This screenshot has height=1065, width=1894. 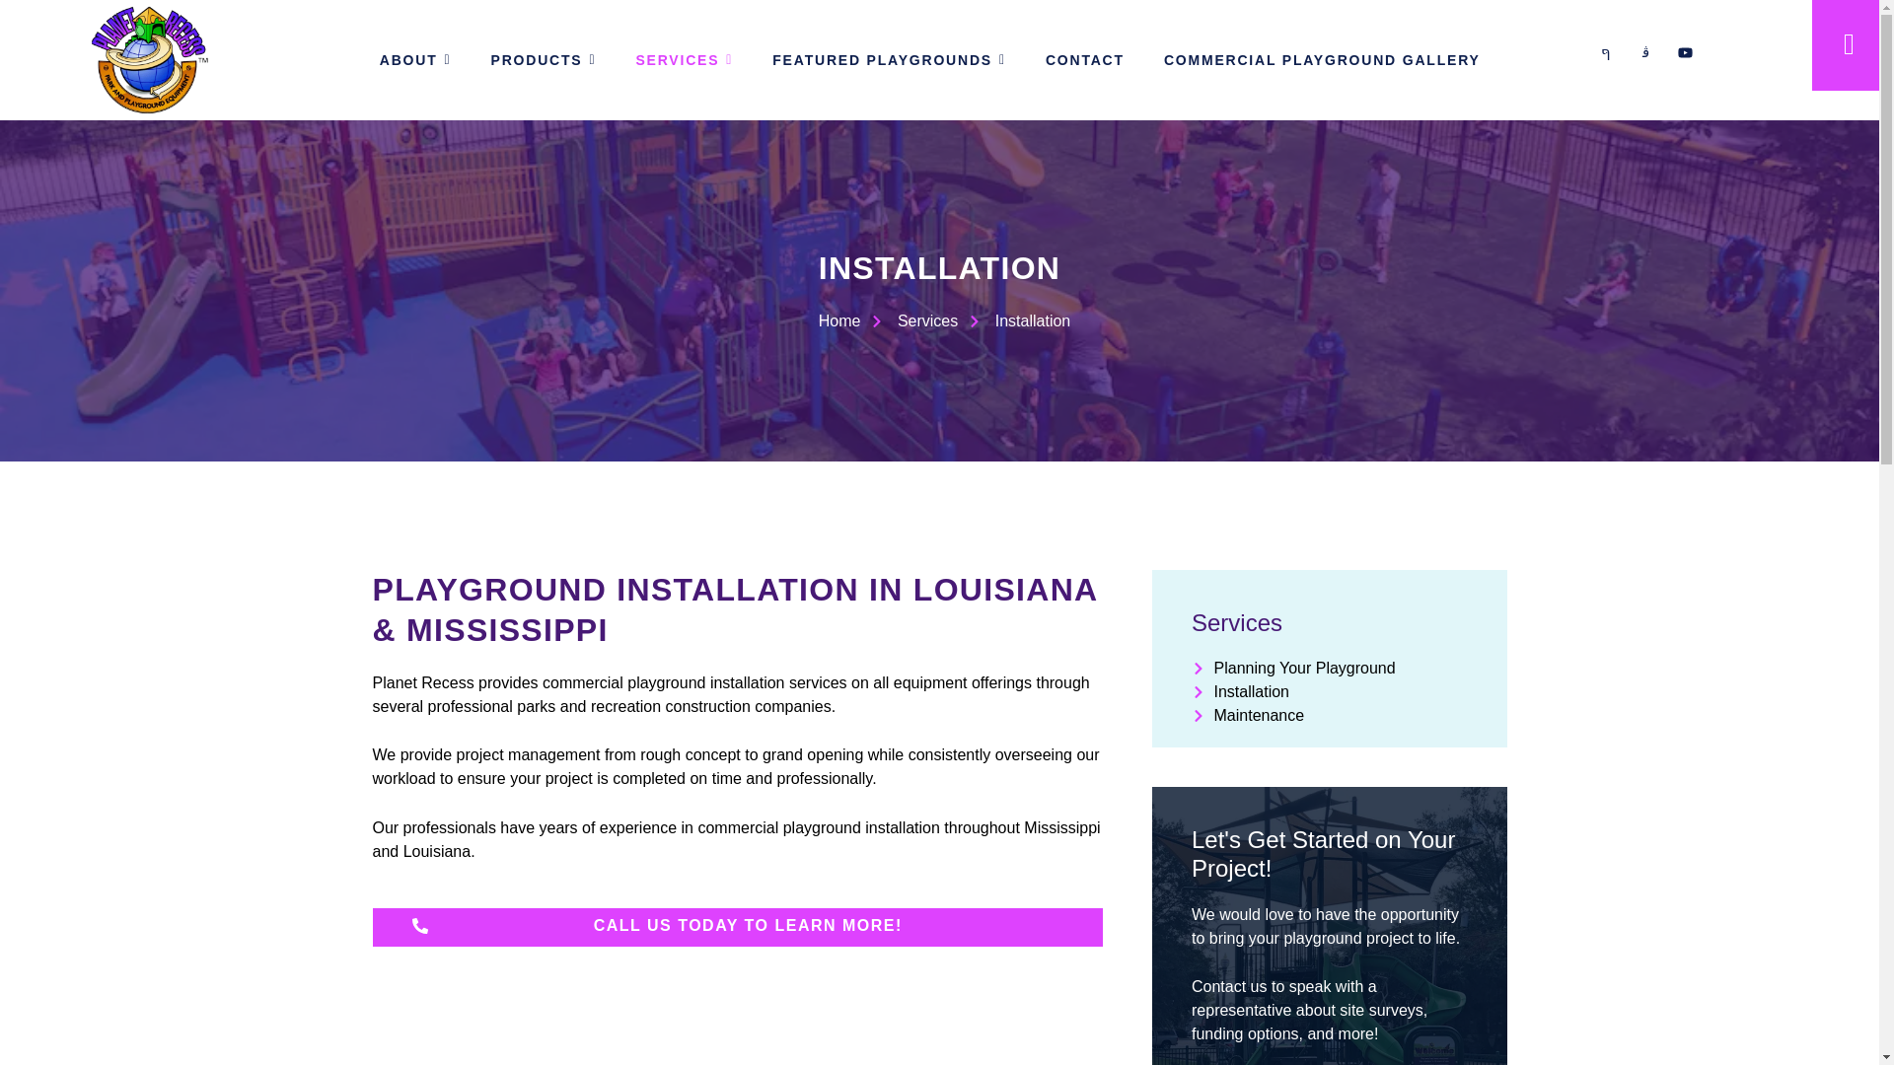 I want to click on Jki-facebook-light, so click(x=1614, y=59).